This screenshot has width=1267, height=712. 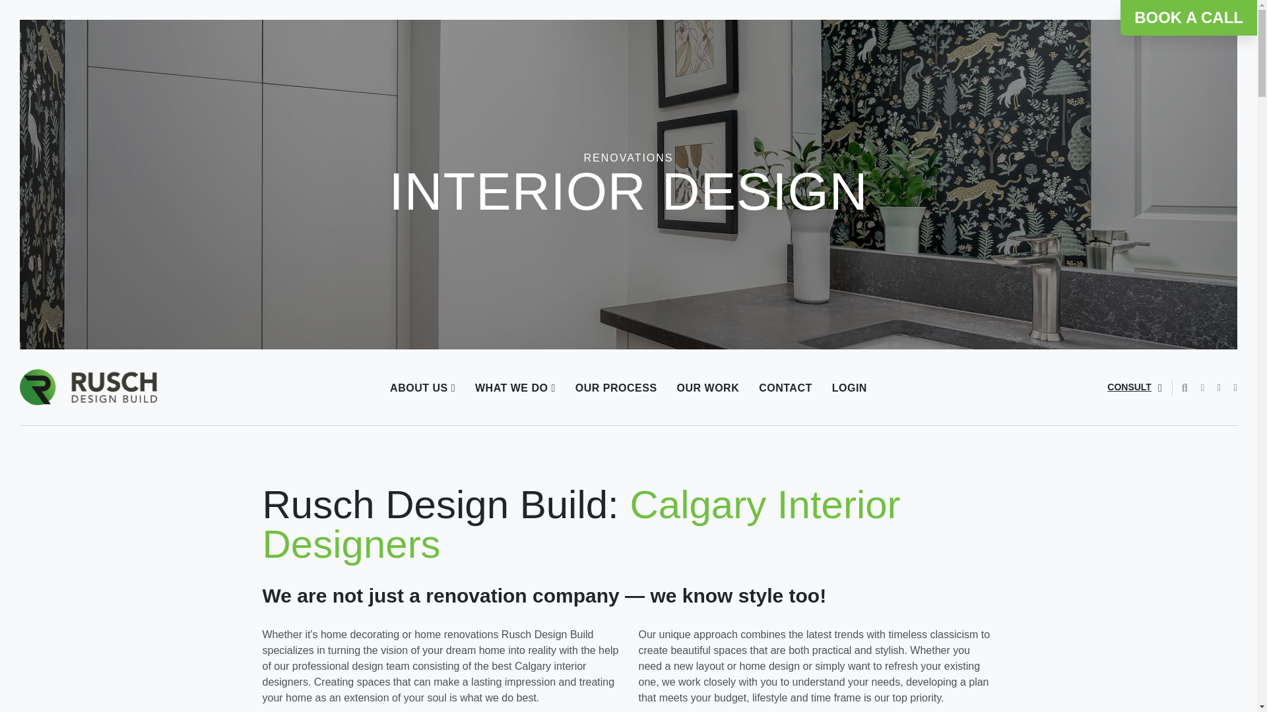 I want to click on Reno FAQ, so click(x=487, y=438).